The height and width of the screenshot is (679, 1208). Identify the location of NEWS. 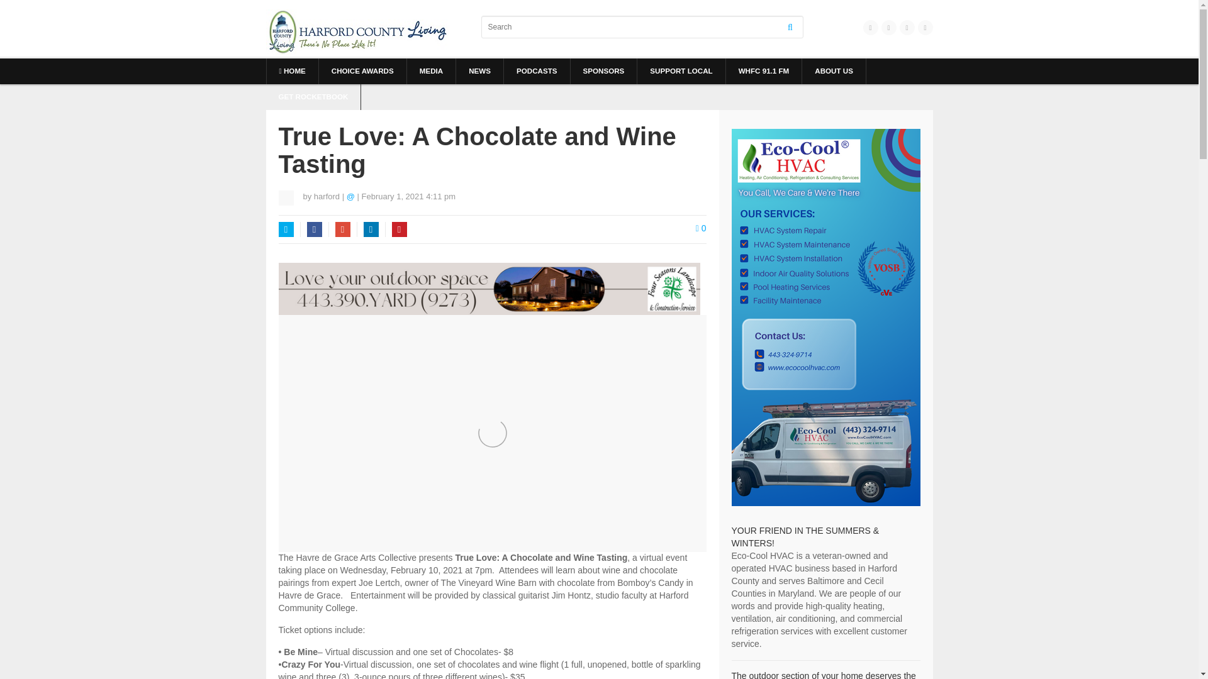
(479, 70).